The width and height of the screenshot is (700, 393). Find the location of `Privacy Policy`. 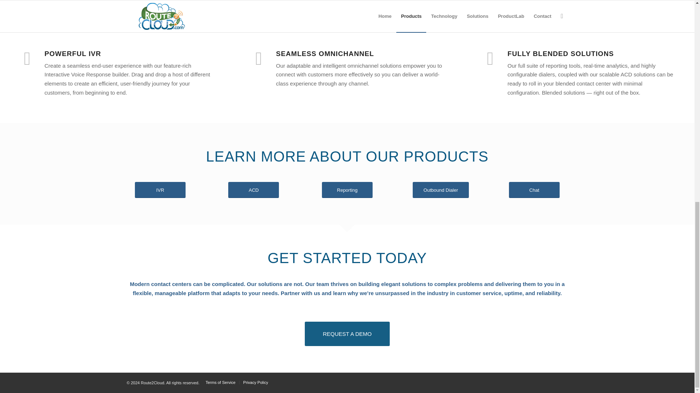

Privacy Policy is located at coordinates (255, 382).